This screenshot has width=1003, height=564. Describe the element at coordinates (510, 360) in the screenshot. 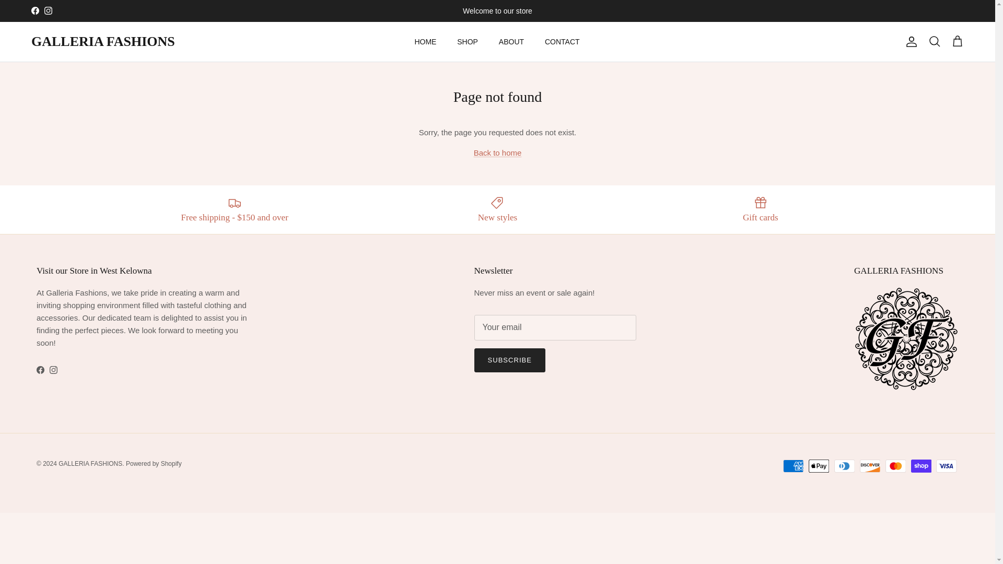

I see `SUBSCRIBE` at that location.